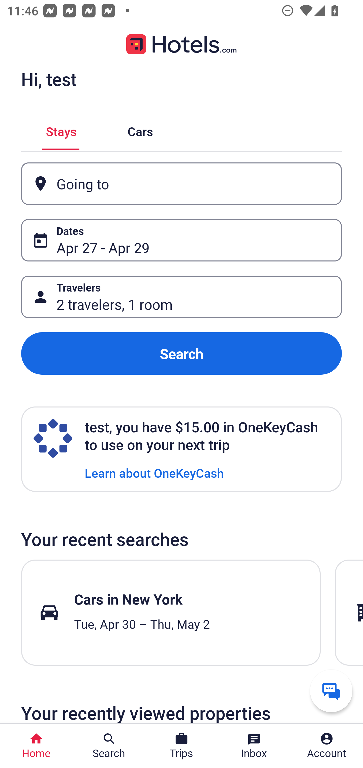  What do you see at coordinates (154, 472) in the screenshot?
I see `Learn about OneKeyCash Learn about OneKeyCash Link` at bounding box center [154, 472].